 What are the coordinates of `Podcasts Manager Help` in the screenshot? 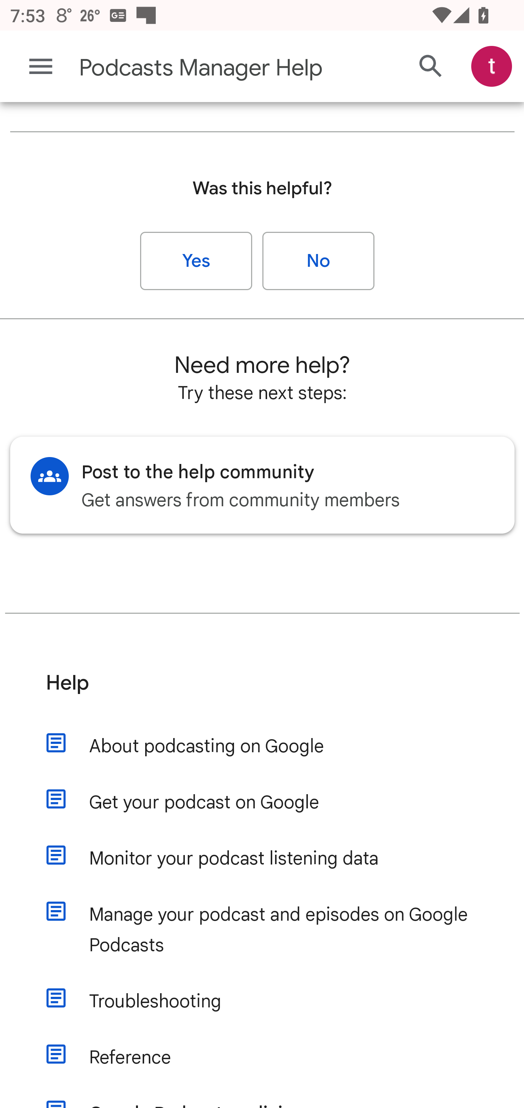 It's located at (206, 68).